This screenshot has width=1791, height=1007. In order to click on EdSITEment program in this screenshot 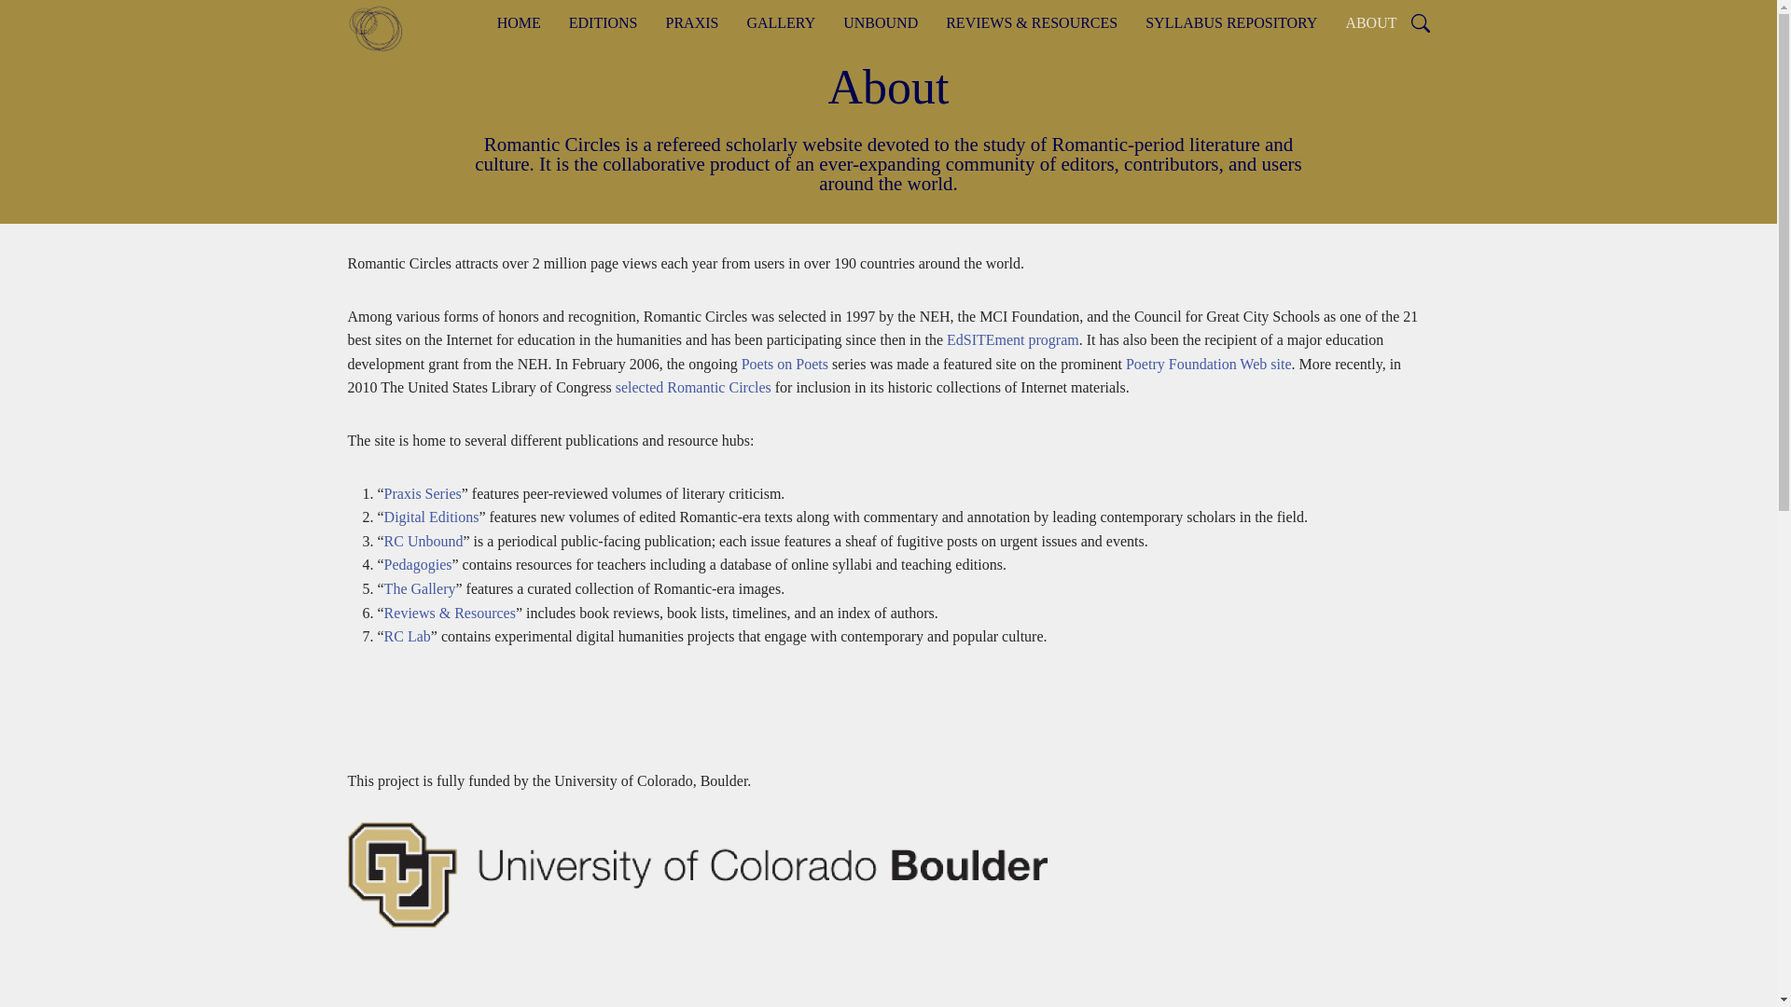, I will do `click(1013, 339)`.